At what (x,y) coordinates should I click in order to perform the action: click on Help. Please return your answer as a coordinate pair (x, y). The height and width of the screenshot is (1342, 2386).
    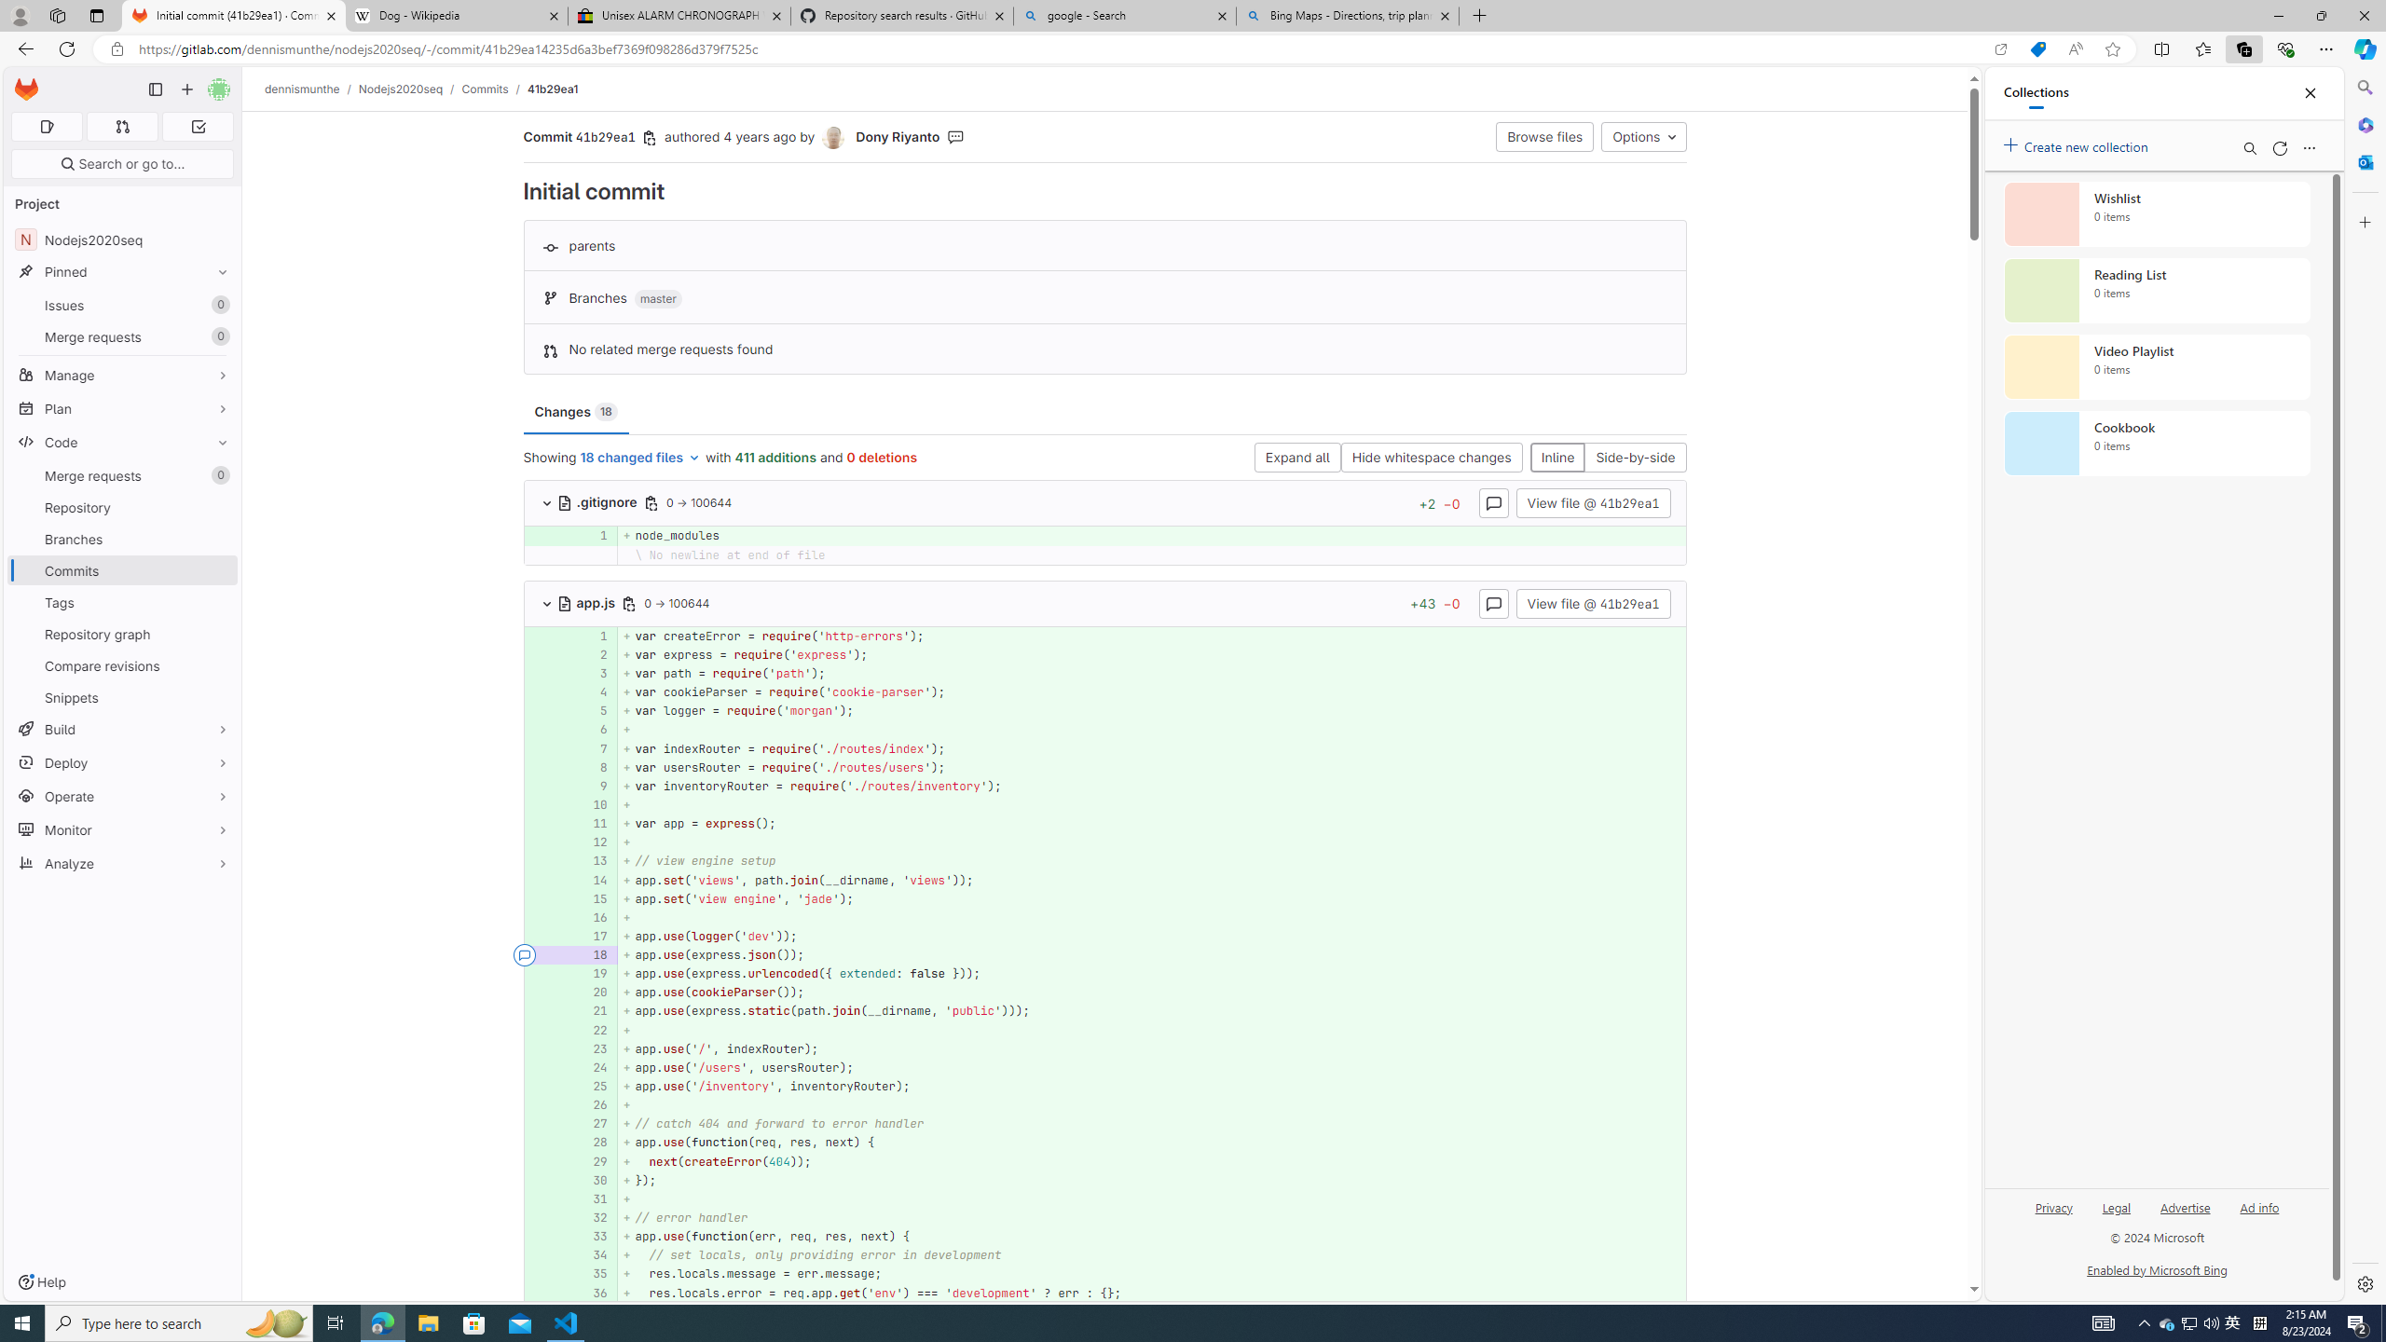
    Looking at the image, I should click on (41, 1282).